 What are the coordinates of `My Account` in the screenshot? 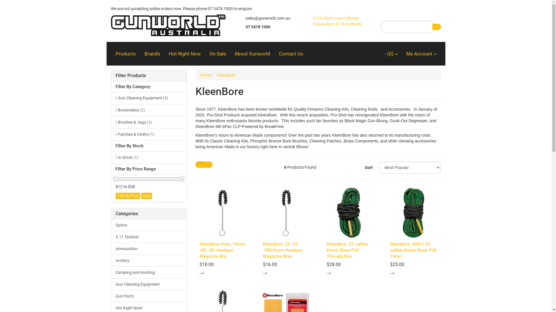 It's located at (421, 54).